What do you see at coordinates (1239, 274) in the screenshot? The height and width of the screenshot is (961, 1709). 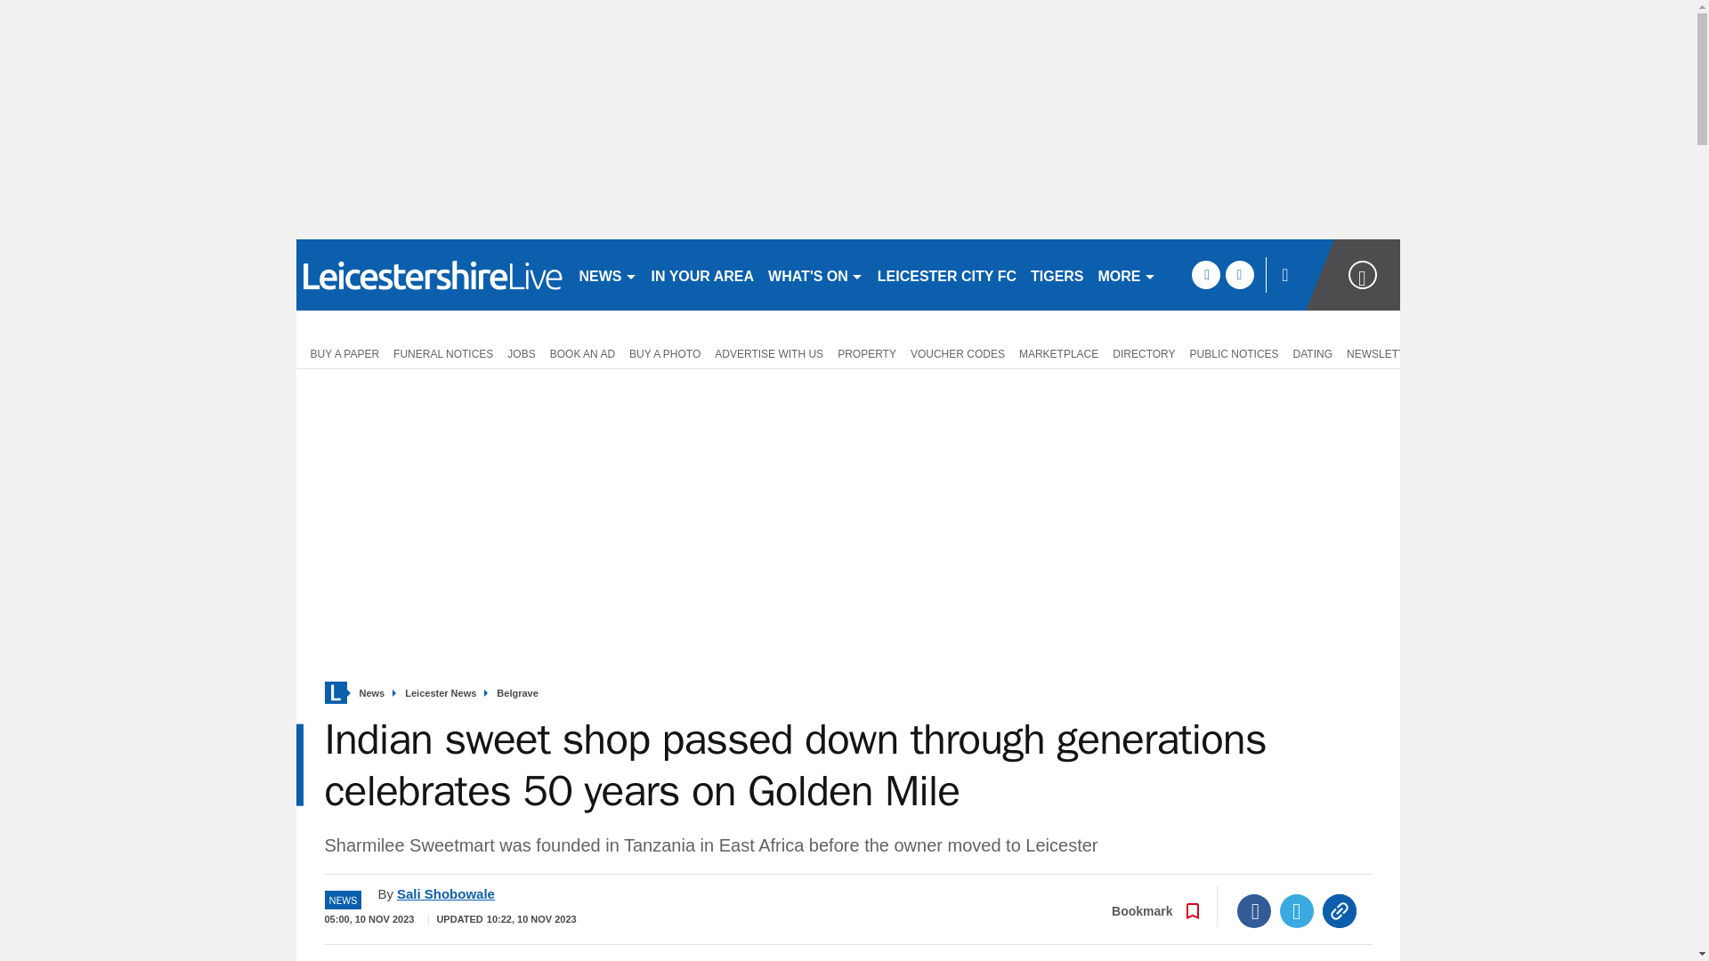 I see `twitter` at bounding box center [1239, 274].